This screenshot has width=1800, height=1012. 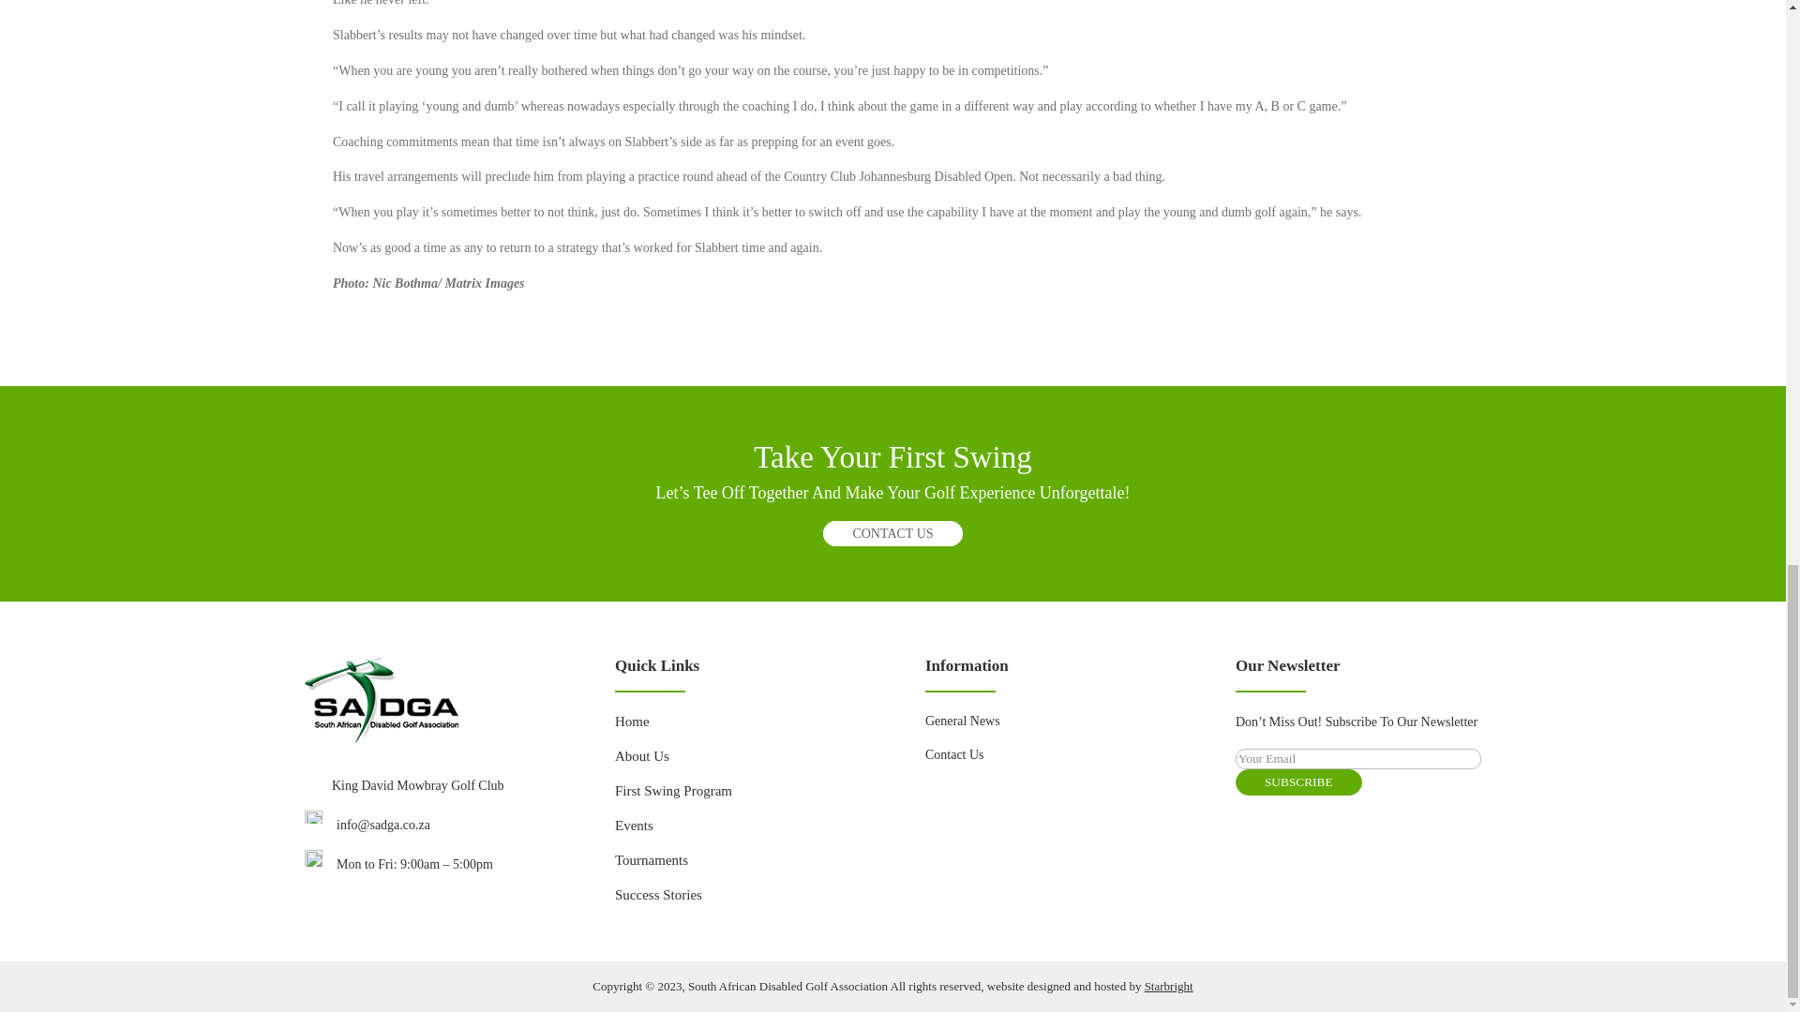 I want to click on CONTACT US, so click(x=892, y=534).